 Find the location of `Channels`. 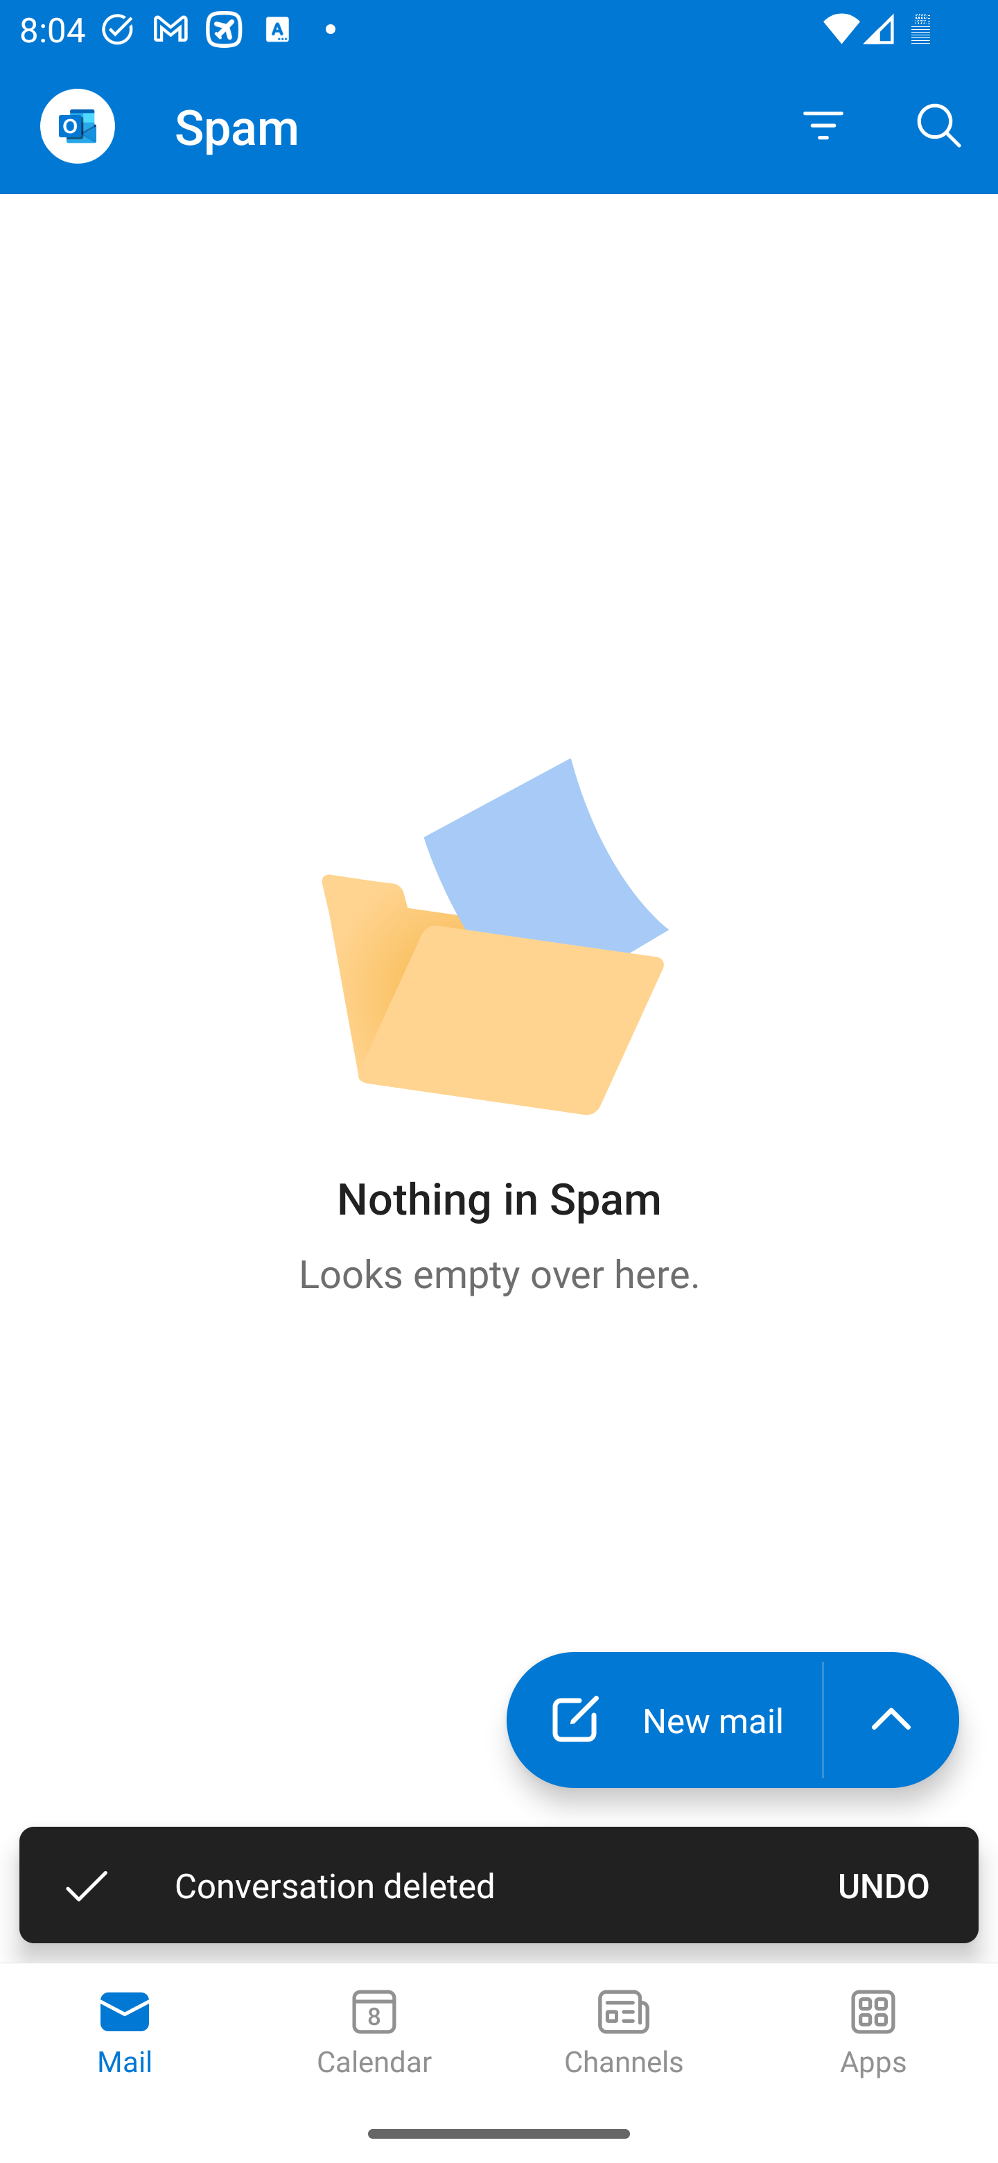

Channels is located at coordinates (624, 2034).